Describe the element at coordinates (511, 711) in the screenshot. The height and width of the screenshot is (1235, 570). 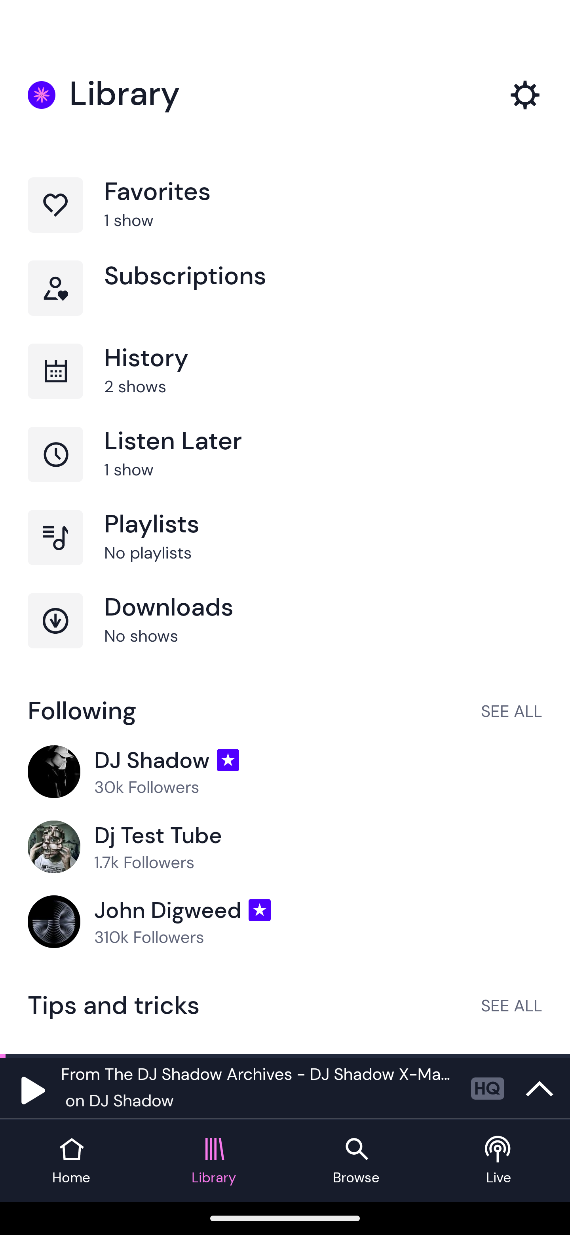
I see `SEE ALL` at that location.